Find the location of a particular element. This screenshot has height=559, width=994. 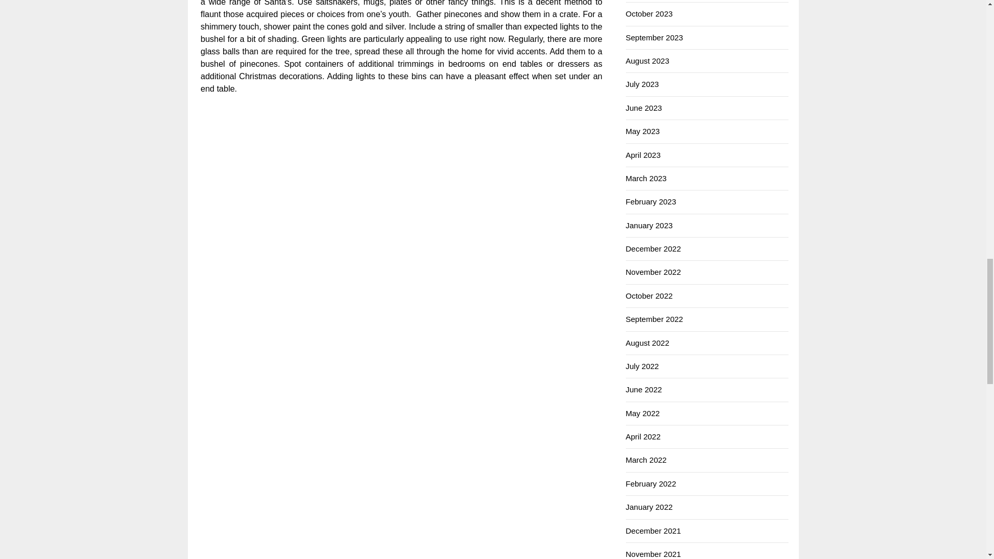

August 2023 is located at coordinates (647, 61).